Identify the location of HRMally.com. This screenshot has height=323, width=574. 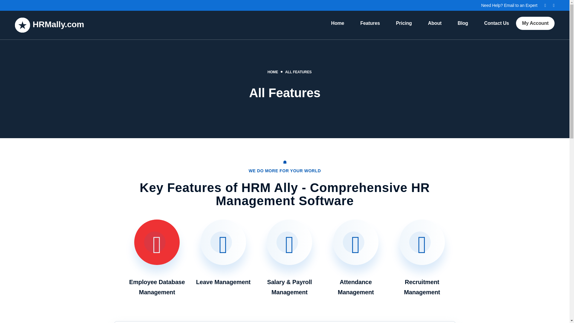
(49, 25).